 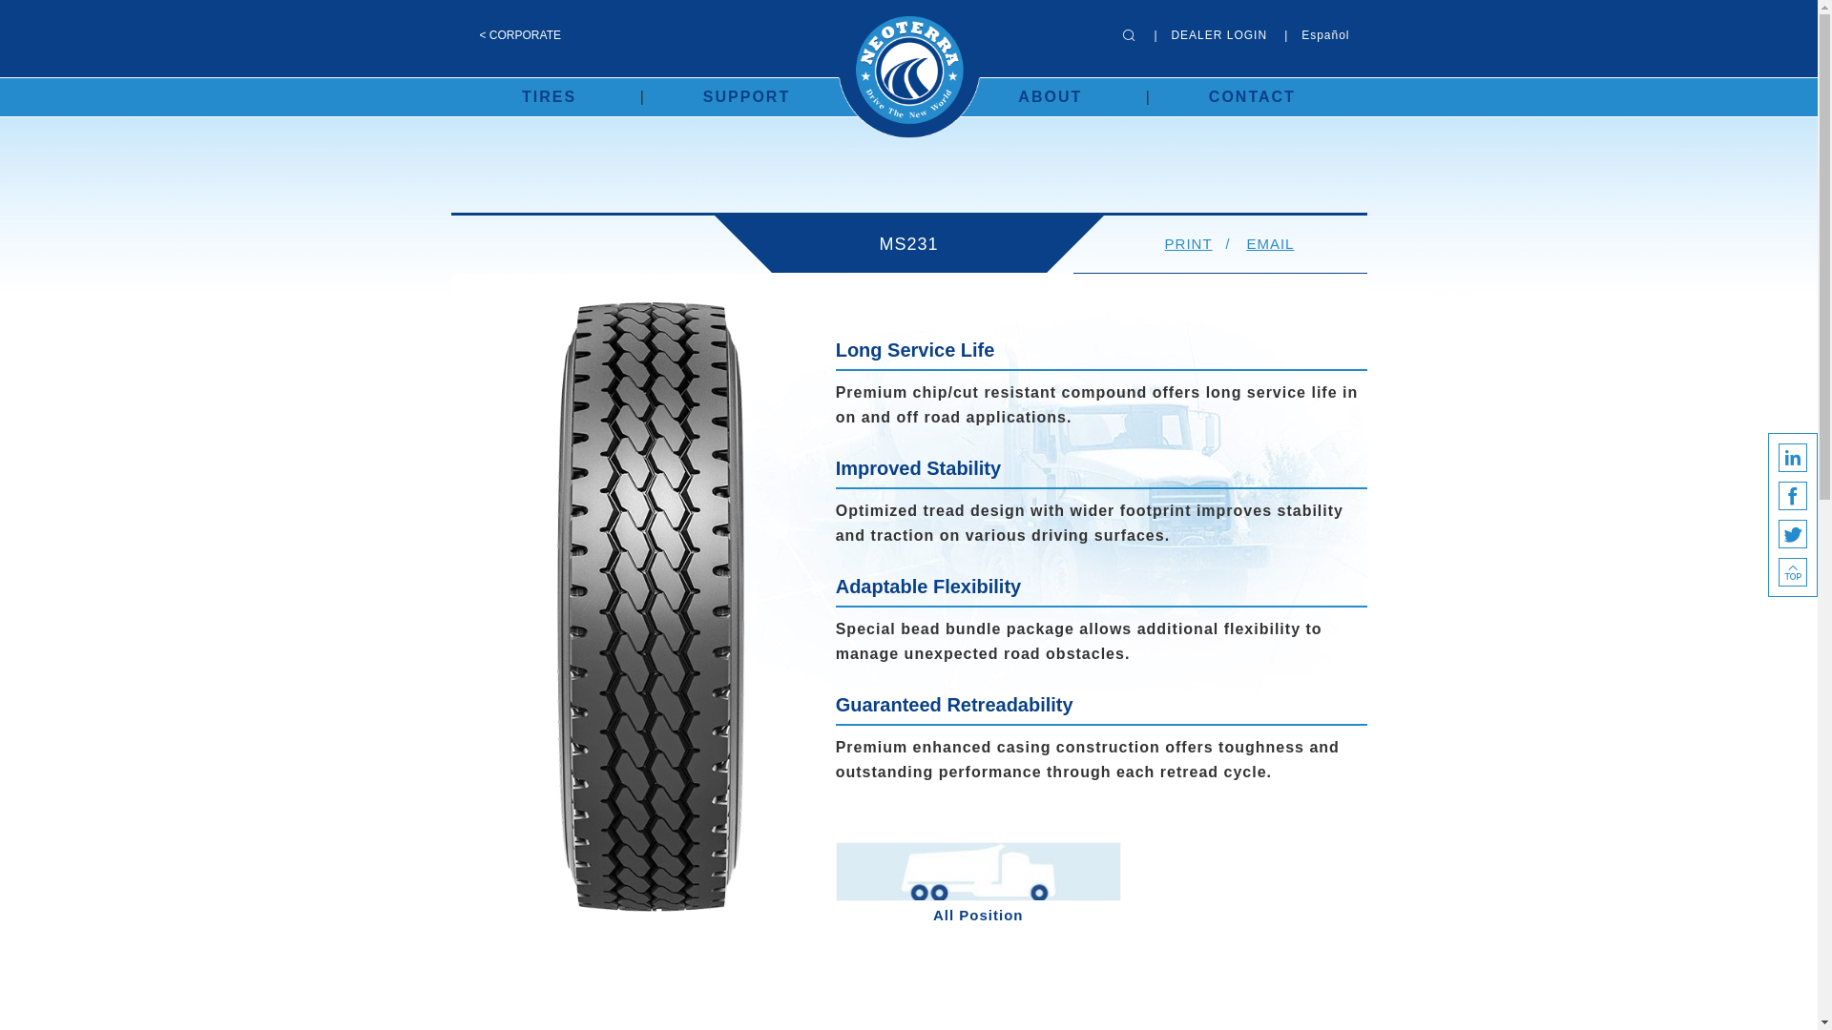 What do you see at coordinates (746, 97) in the screenshot?
I see `SUPPORT` at bounding box center [746, 97].